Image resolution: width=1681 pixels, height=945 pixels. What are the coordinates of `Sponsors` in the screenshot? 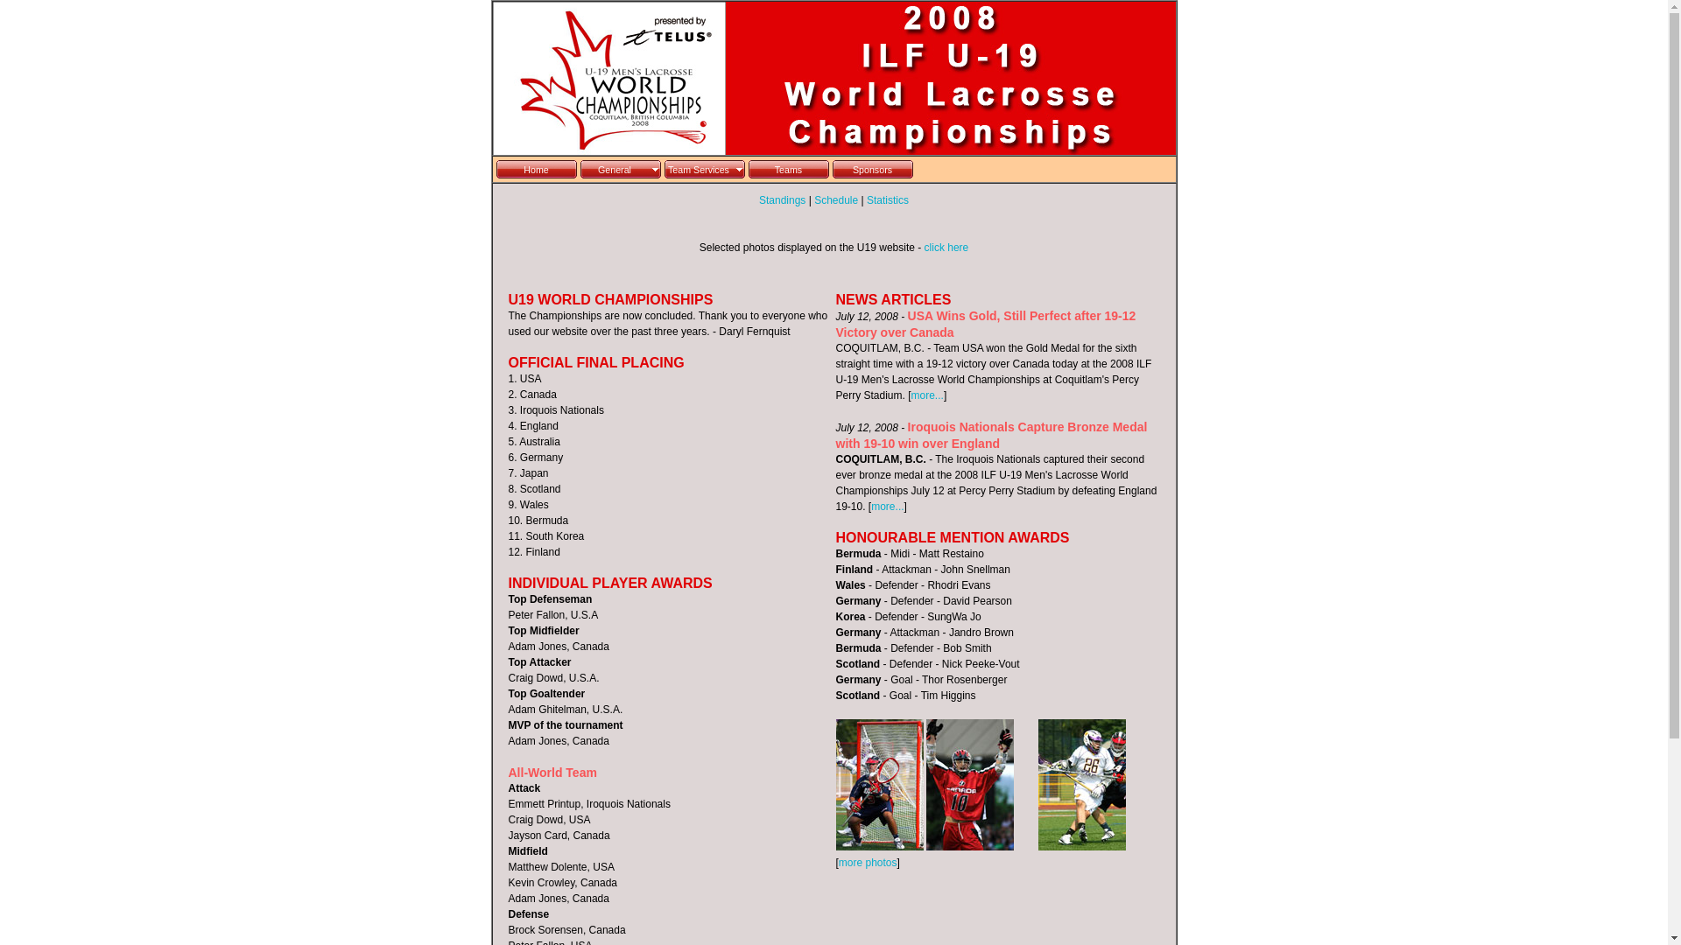 It's located at (872, 170).